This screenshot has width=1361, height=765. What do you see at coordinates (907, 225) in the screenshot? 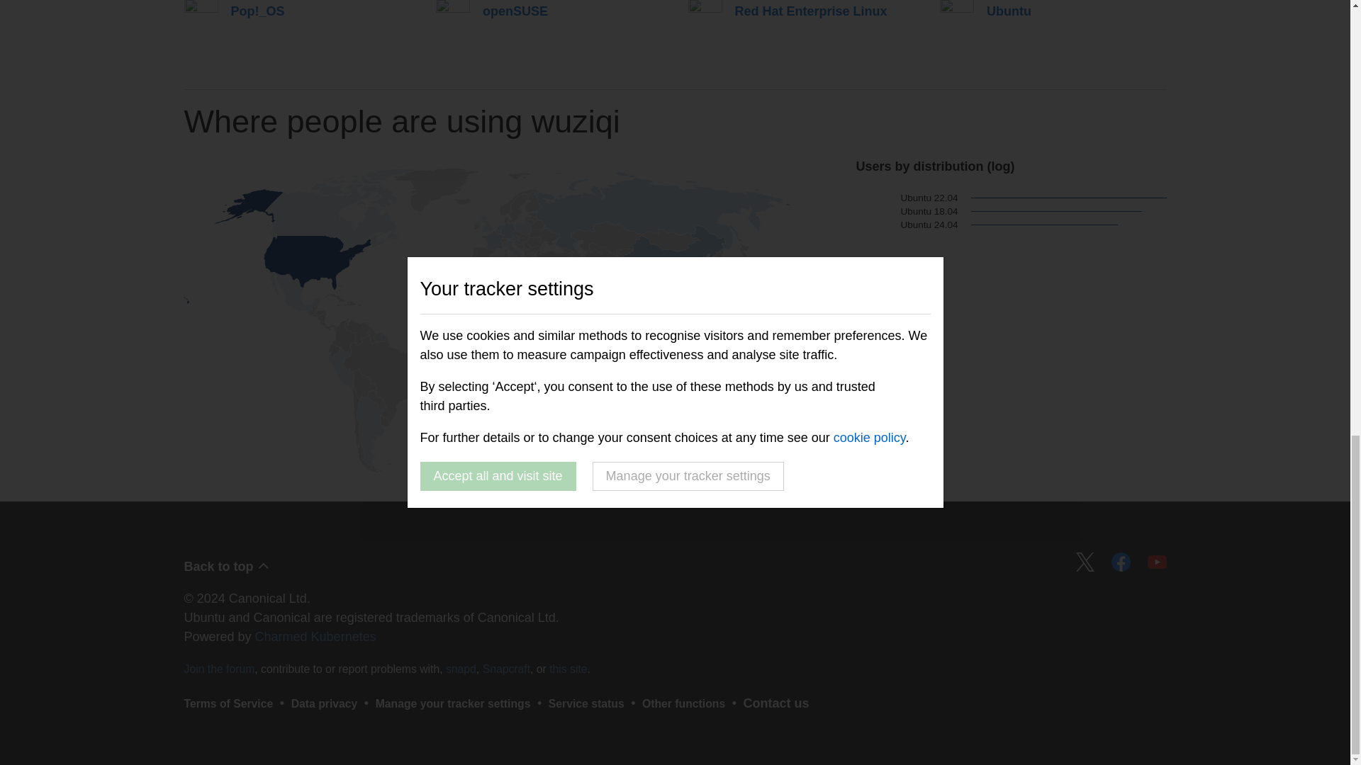
I see `Ubuntu 24.04` at bounding box center [907, 225].